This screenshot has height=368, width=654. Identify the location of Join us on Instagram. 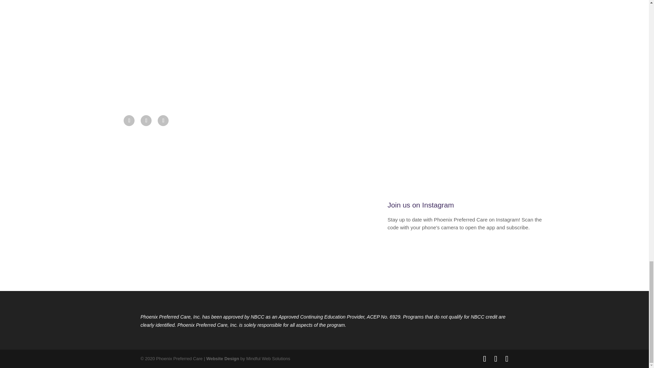
(421, 205).